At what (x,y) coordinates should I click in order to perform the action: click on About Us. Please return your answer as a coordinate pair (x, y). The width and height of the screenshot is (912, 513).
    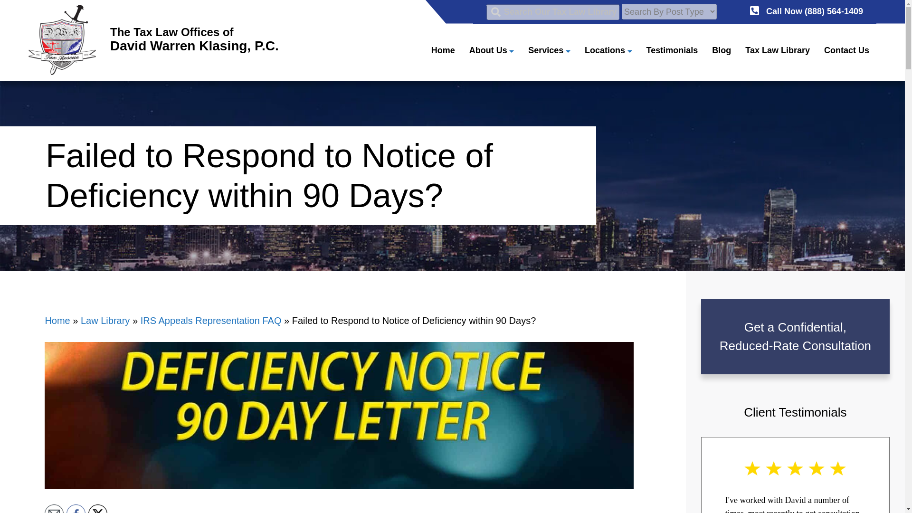
    Looking at the image, I should click on (552, 11).